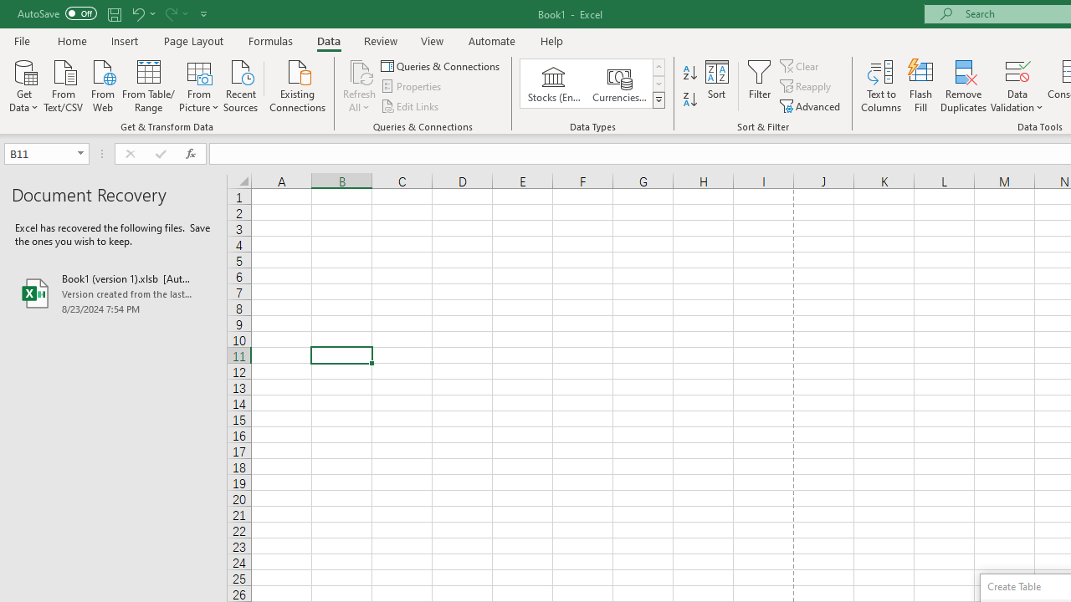 The image size is (1071, 602). I want to click on File Tab, so click(22, 40).